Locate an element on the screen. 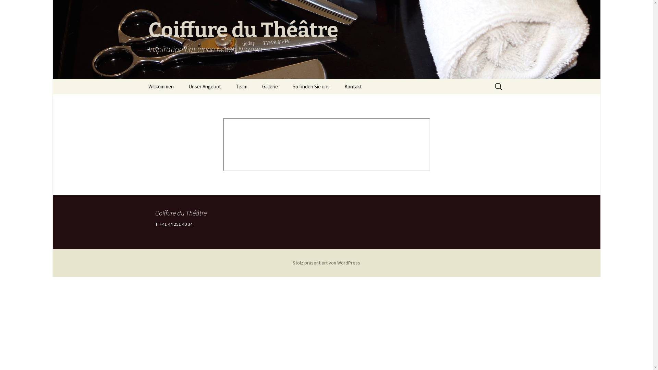  Willkommen is located at coordinates (161, 86).